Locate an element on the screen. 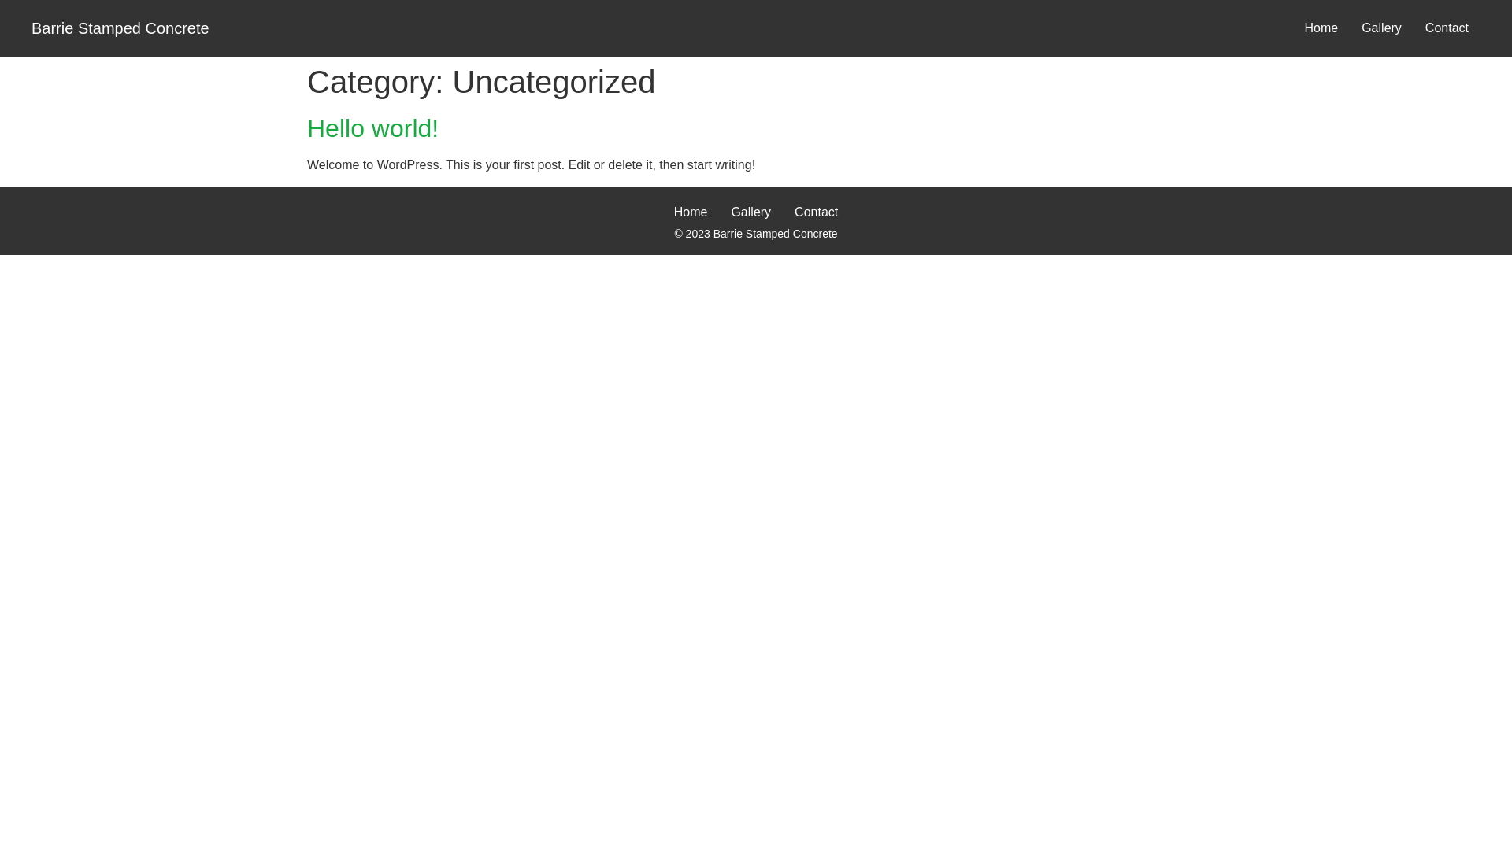  Gallery is located at coordinates (751, 213).